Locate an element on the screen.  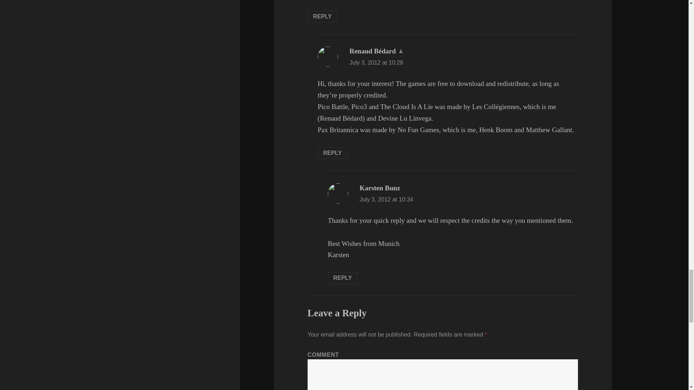
REPLY is located at coordinates (342, 278).